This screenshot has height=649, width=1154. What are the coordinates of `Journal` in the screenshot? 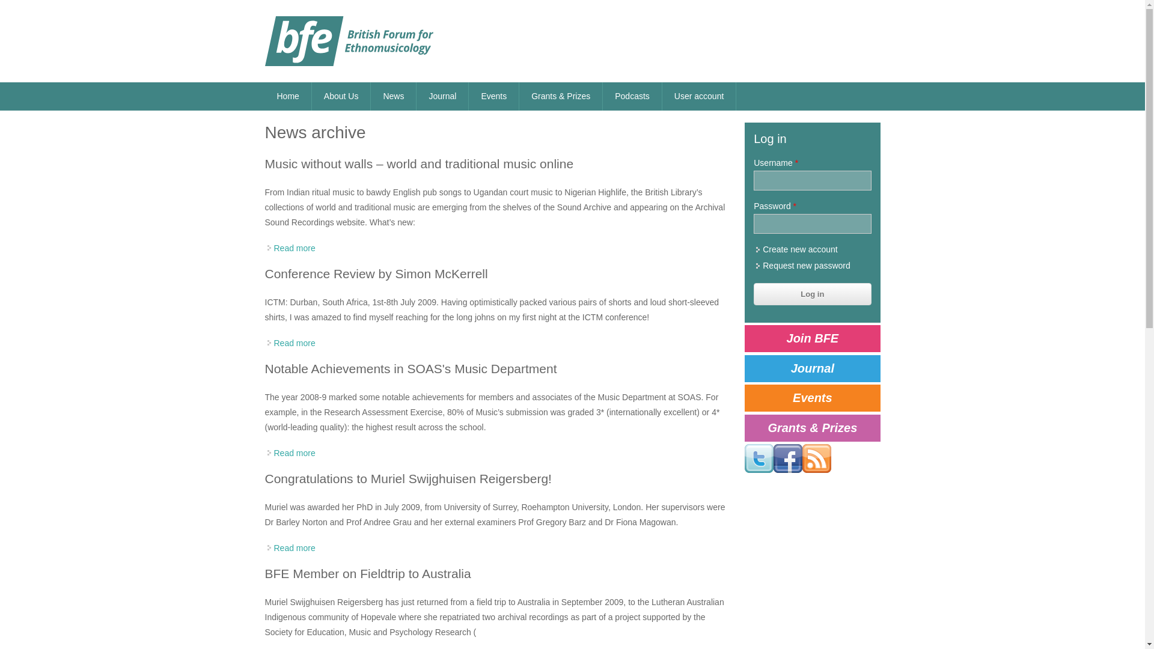 It's located at (442, 96).